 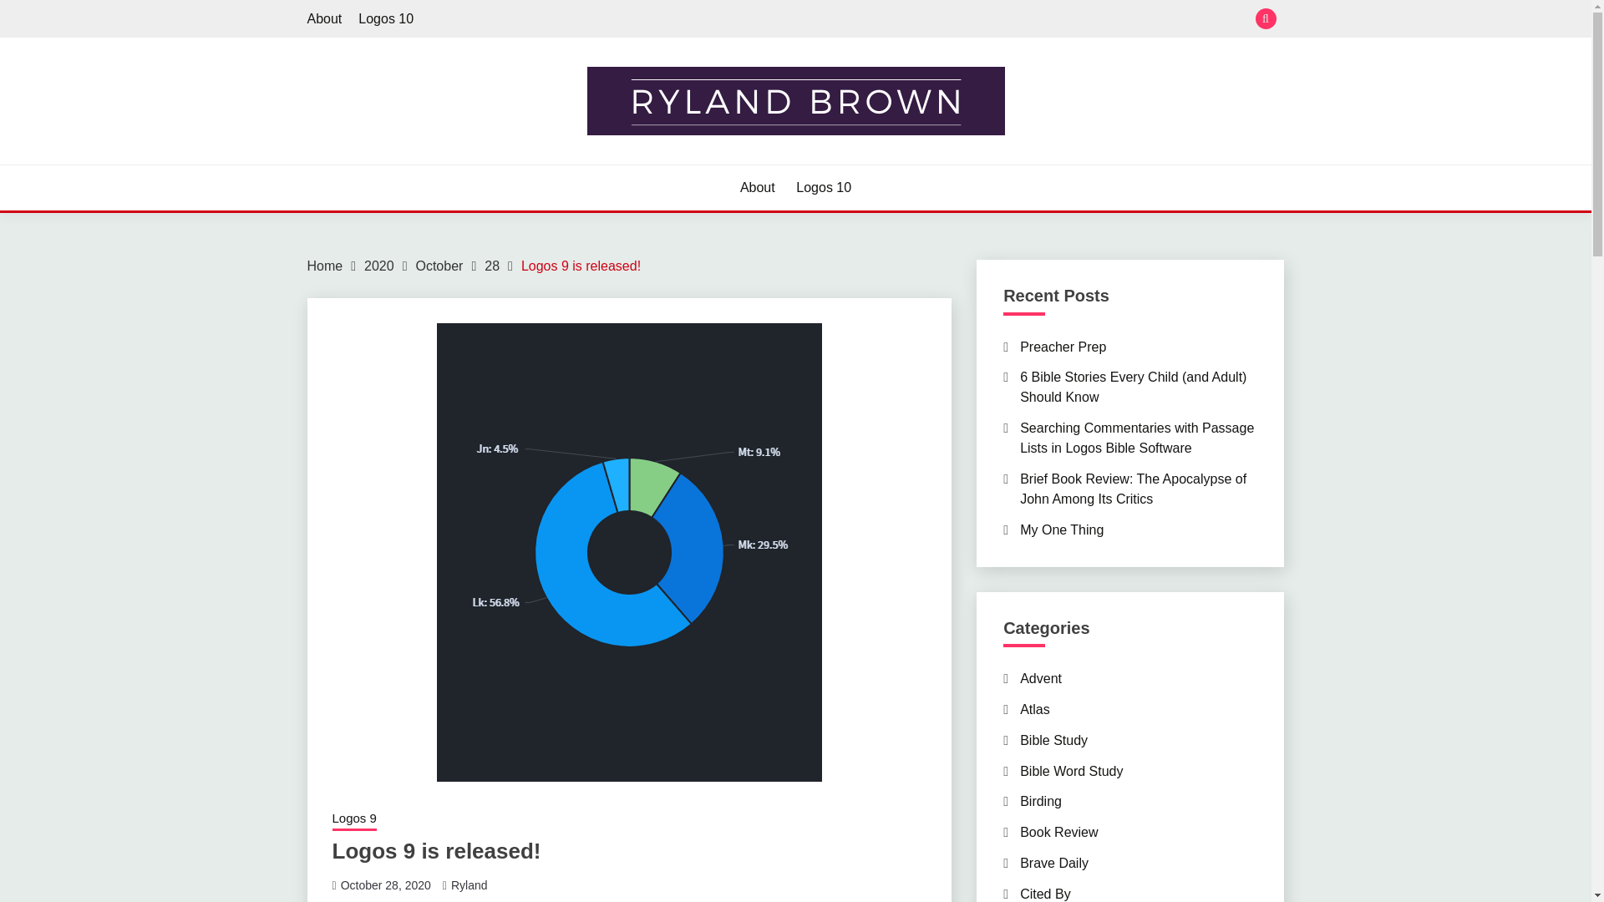 I want to click on About, so click(x=325, y=18).